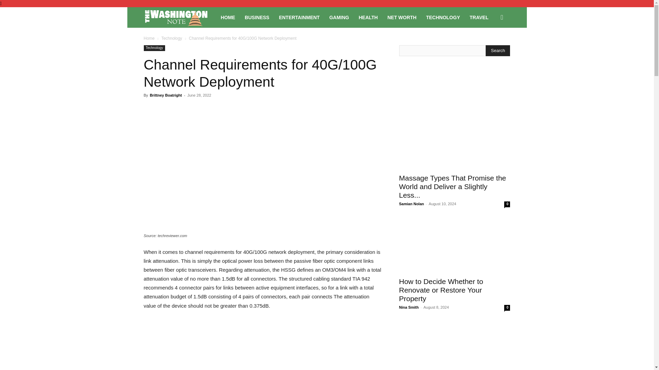 This screenshot has height=370, width=659. What do you see at coordinates (172, 38) in the screenshot?
I see `Technology` at bounding box center [172, 38].